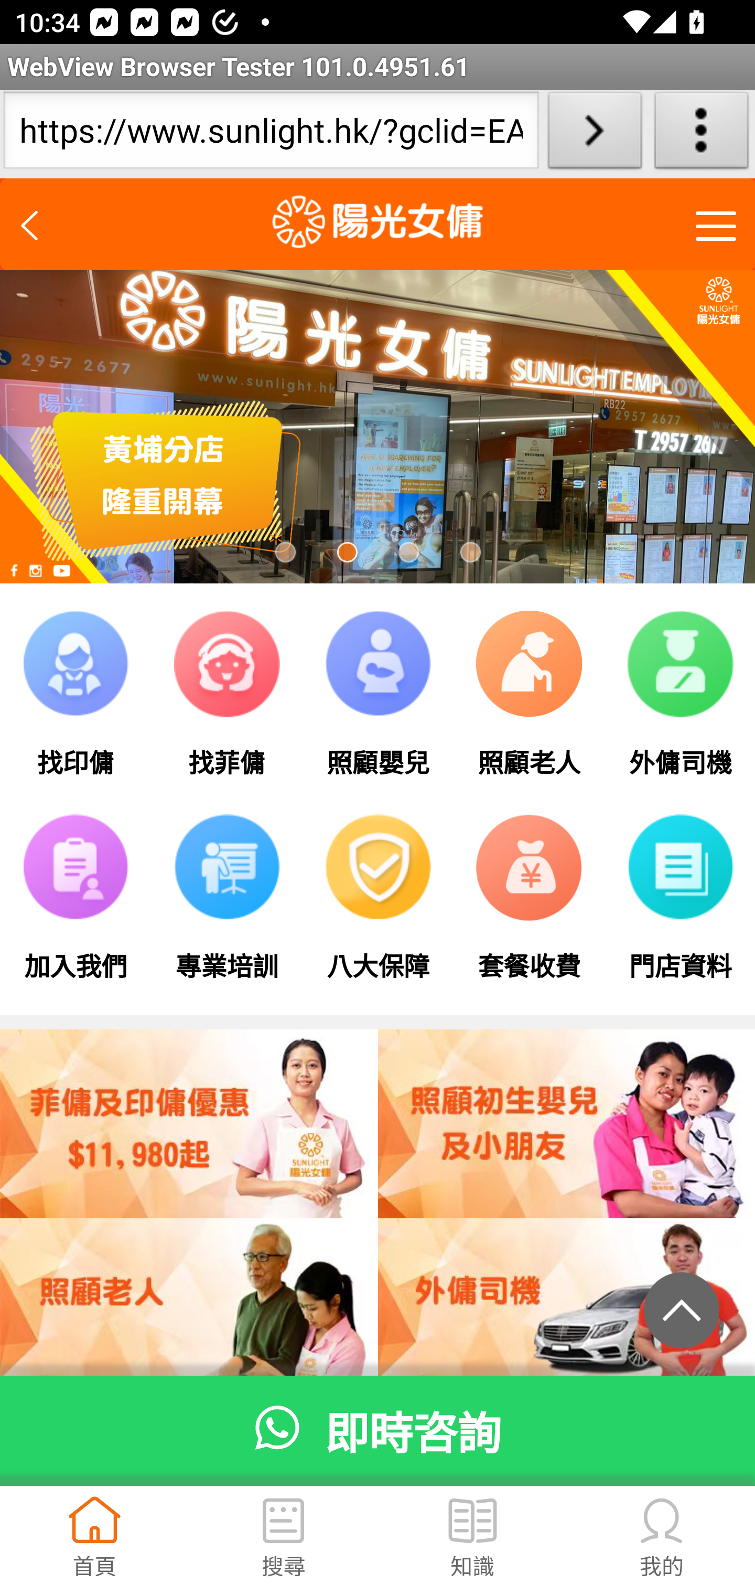  I want to click on 4, so click(470, 552).